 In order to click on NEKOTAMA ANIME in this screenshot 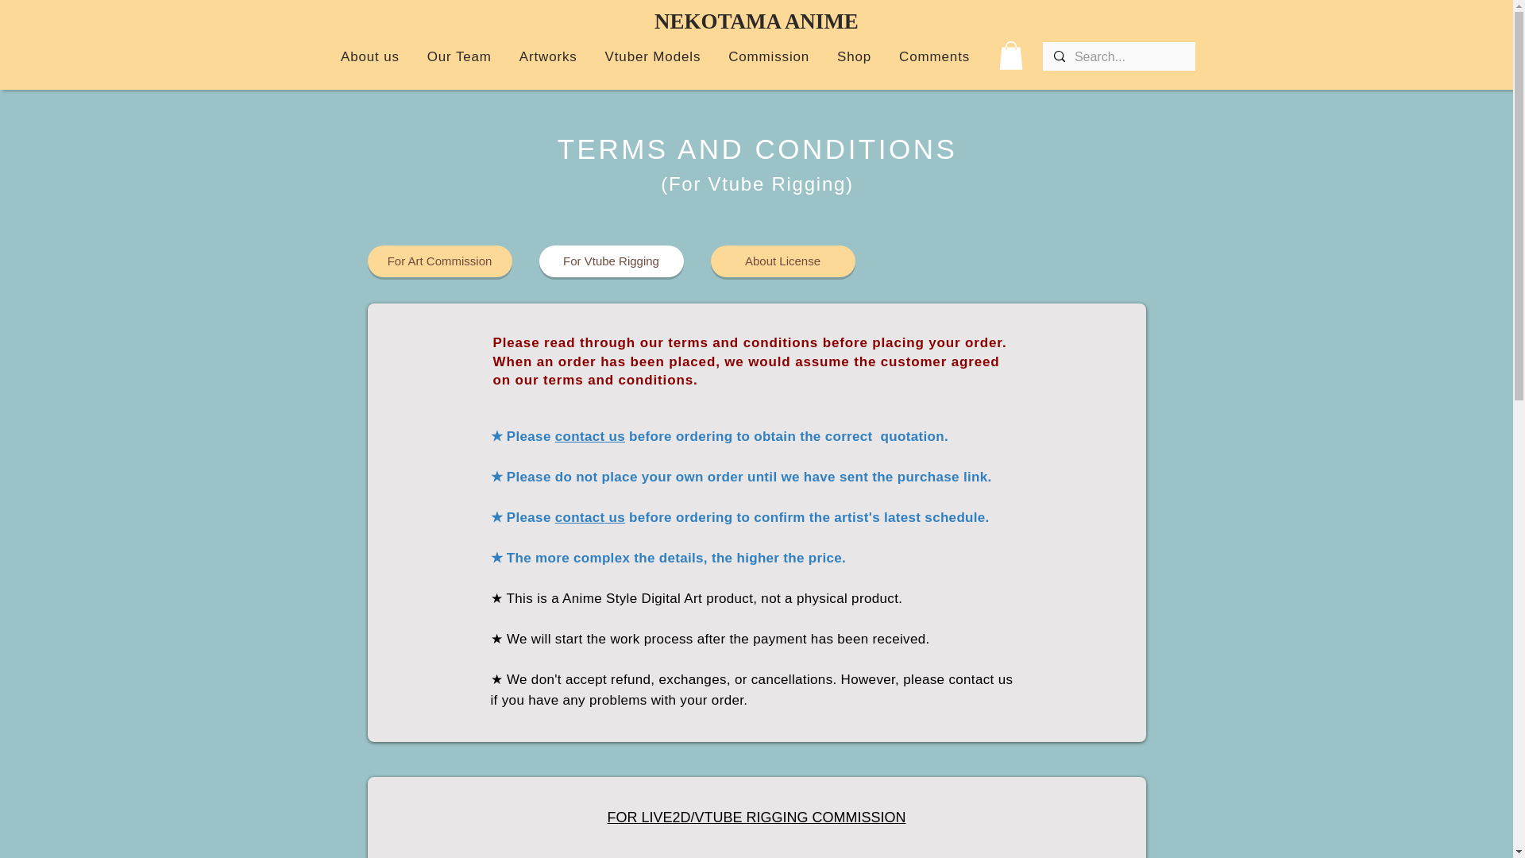, I will do `click(756, 21)`.